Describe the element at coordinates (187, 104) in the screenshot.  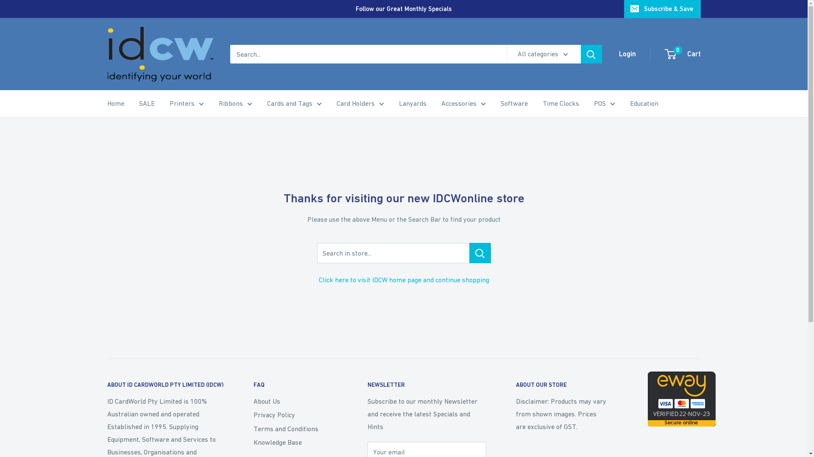
I see `Printers` at that location.